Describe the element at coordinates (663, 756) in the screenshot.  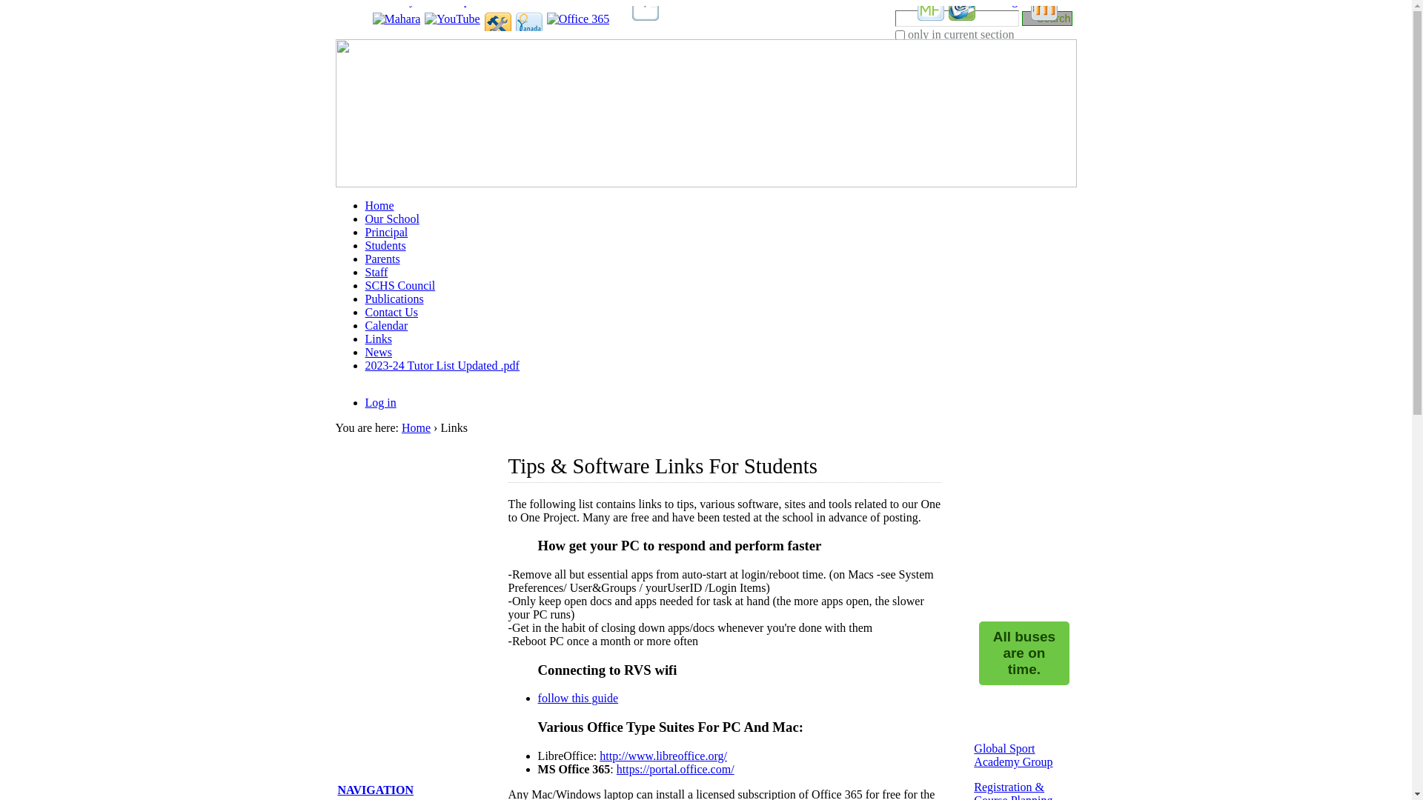
I see `http://www.libreoffice.org/` at that location.